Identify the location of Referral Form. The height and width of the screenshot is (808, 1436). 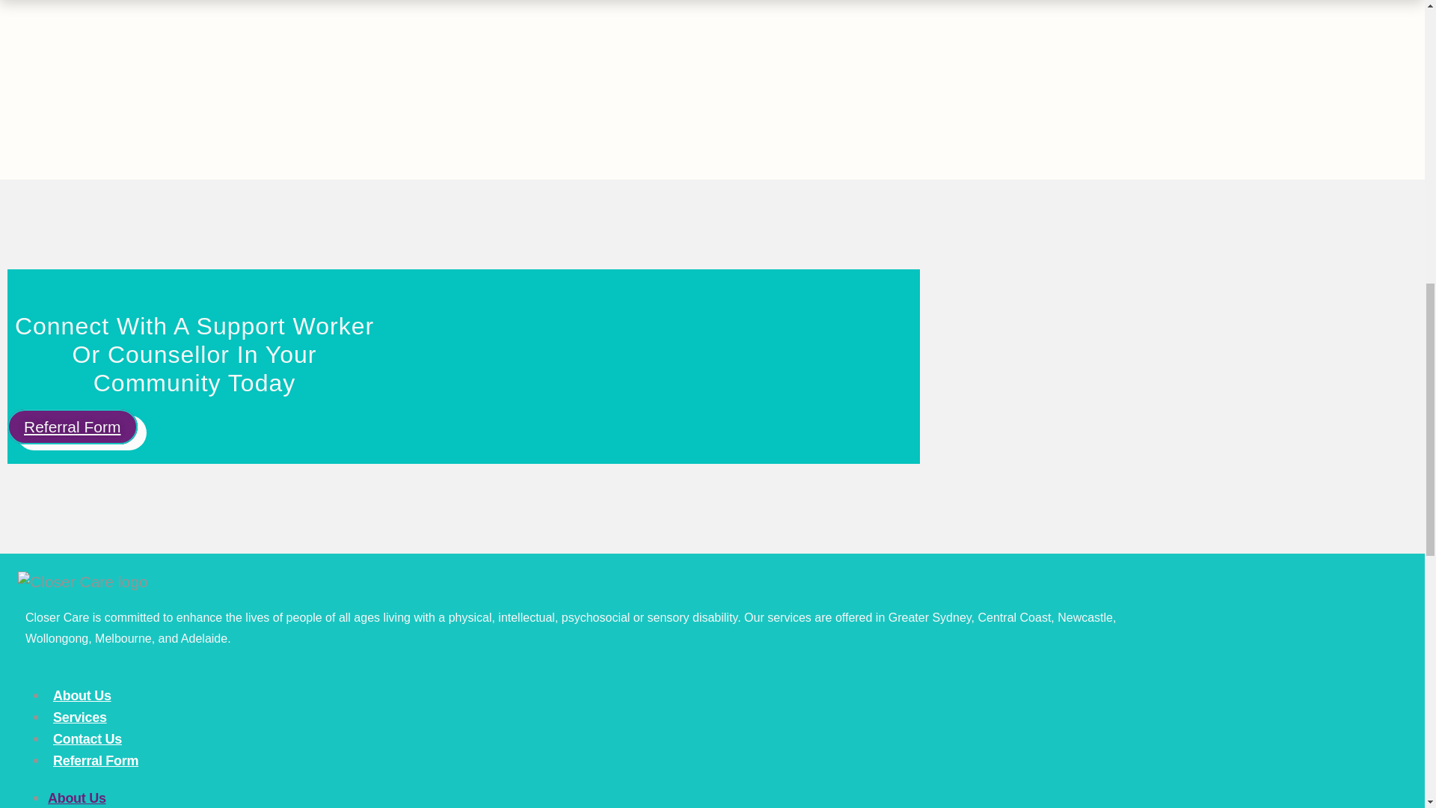
(96, 761).